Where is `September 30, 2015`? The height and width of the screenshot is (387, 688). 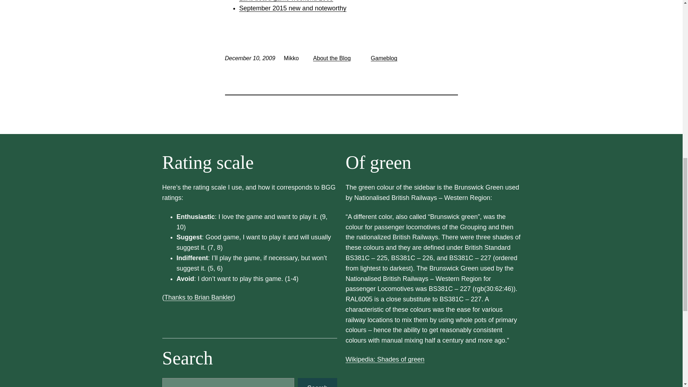 September 30, 2015 is located at coordinates (293, 8).